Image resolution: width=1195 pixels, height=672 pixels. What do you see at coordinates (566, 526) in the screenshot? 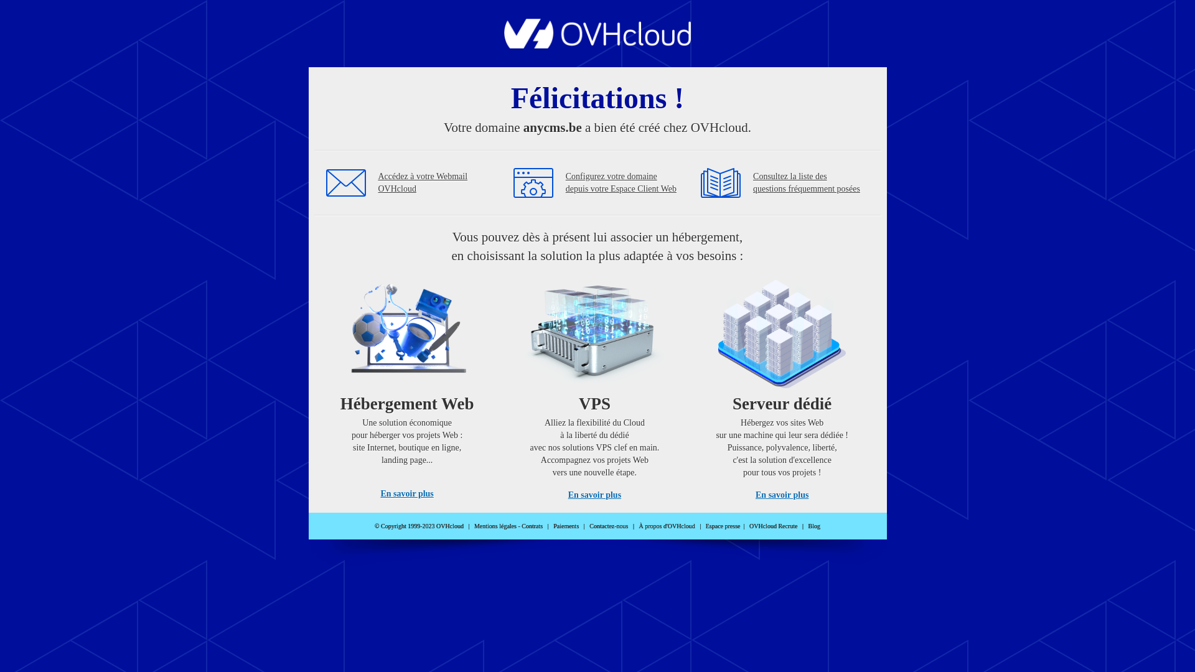
I see `Paiements` at bounding box center [566, 526].